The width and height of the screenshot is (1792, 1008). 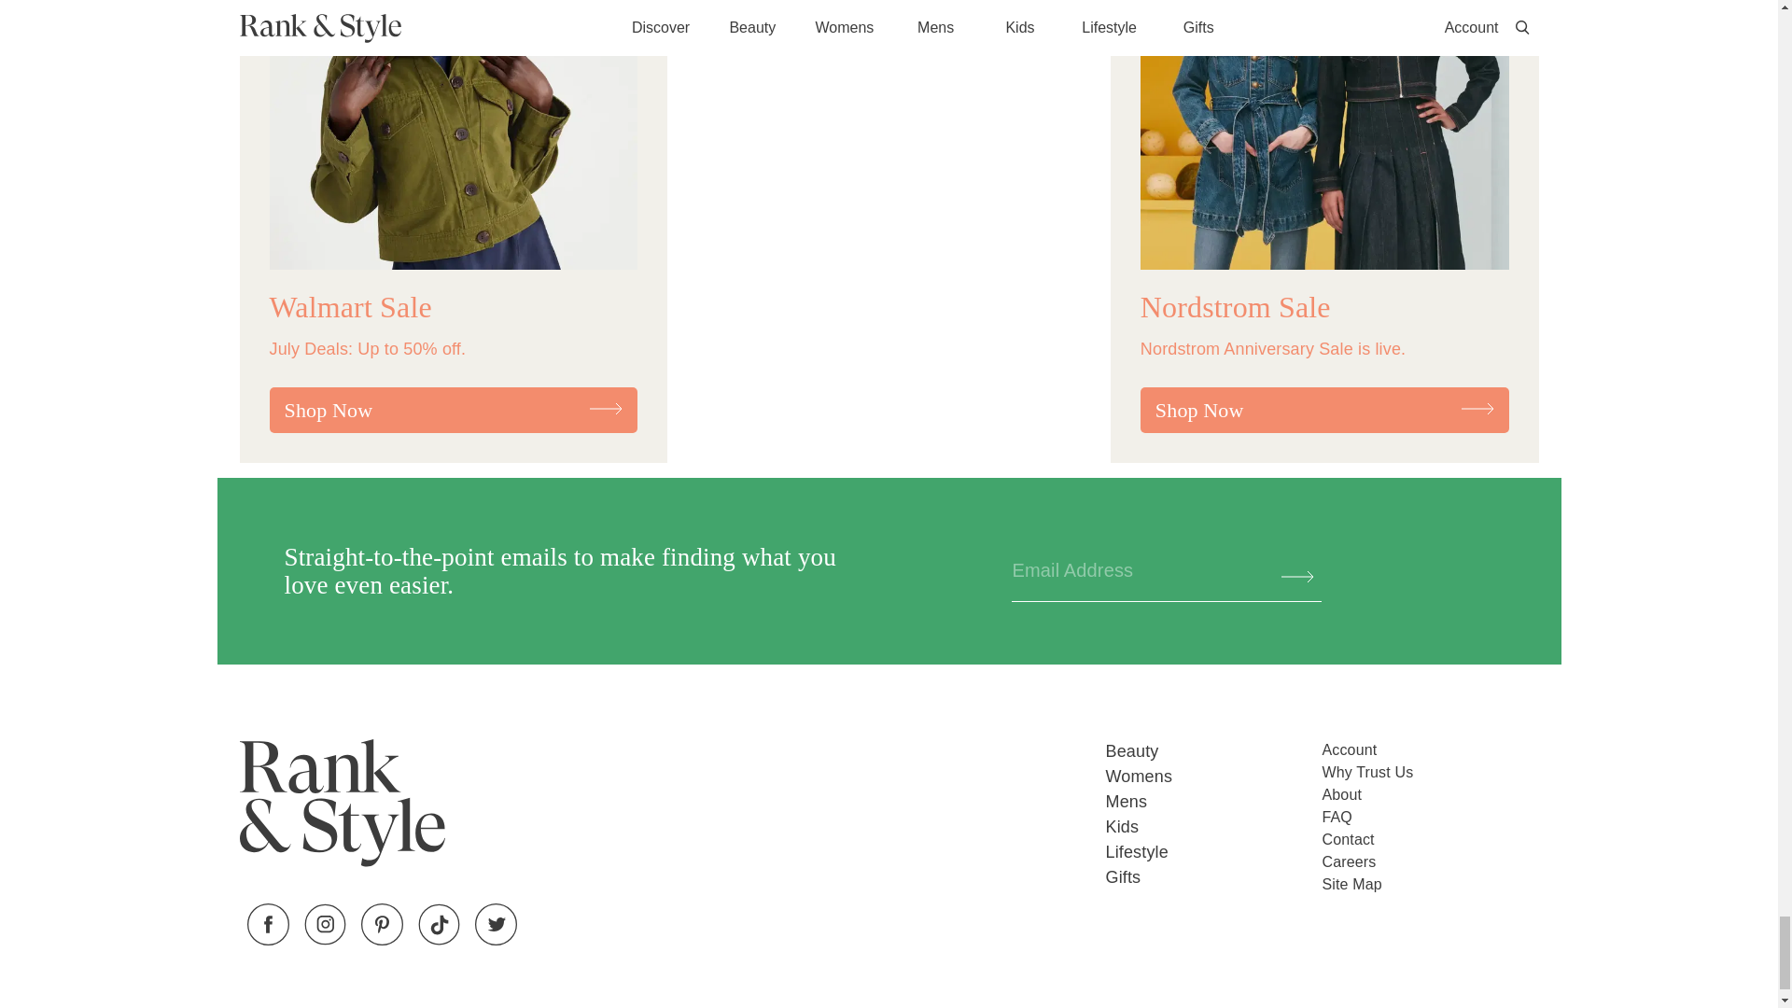 I want to click on Lifestyle Product Reviews, so click(x=1213, y=851).